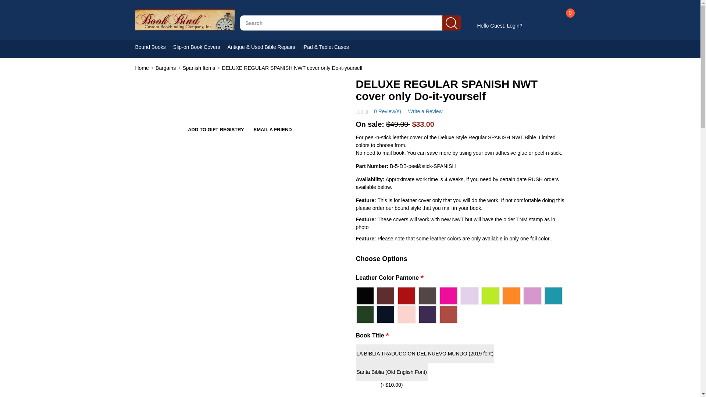 The image size is (706, 397). What do you see at coordinates (448, 296) in the screenshot?
I see `CB-HOT PINK` at bounding box center [448, 296].